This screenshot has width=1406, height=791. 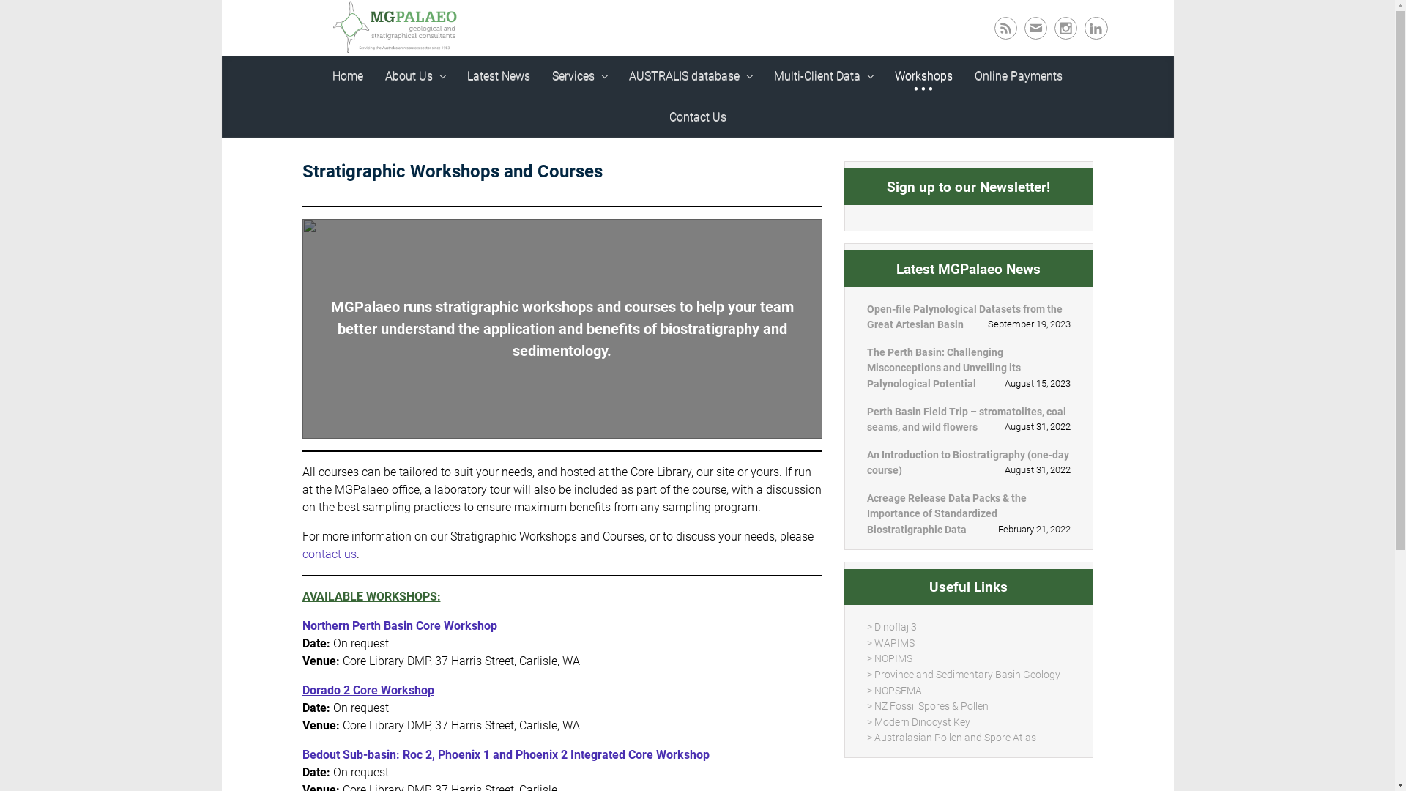 I want to click on AUSTRALIS database, so click(x=651, y=85).